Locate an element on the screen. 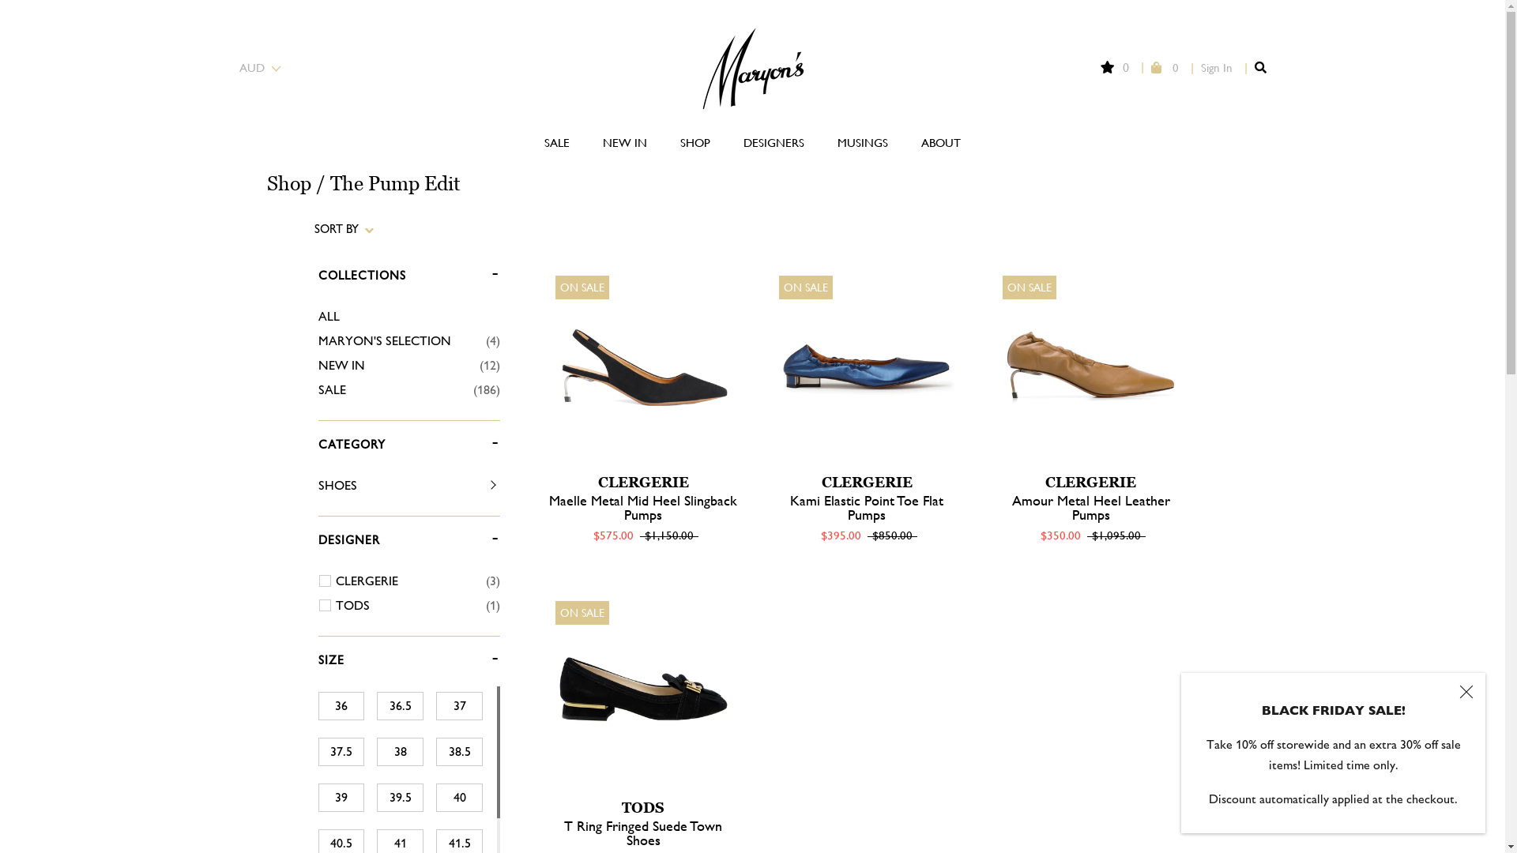  DESIGNERS
DESIGNERS is located at coordinates (774, 142).